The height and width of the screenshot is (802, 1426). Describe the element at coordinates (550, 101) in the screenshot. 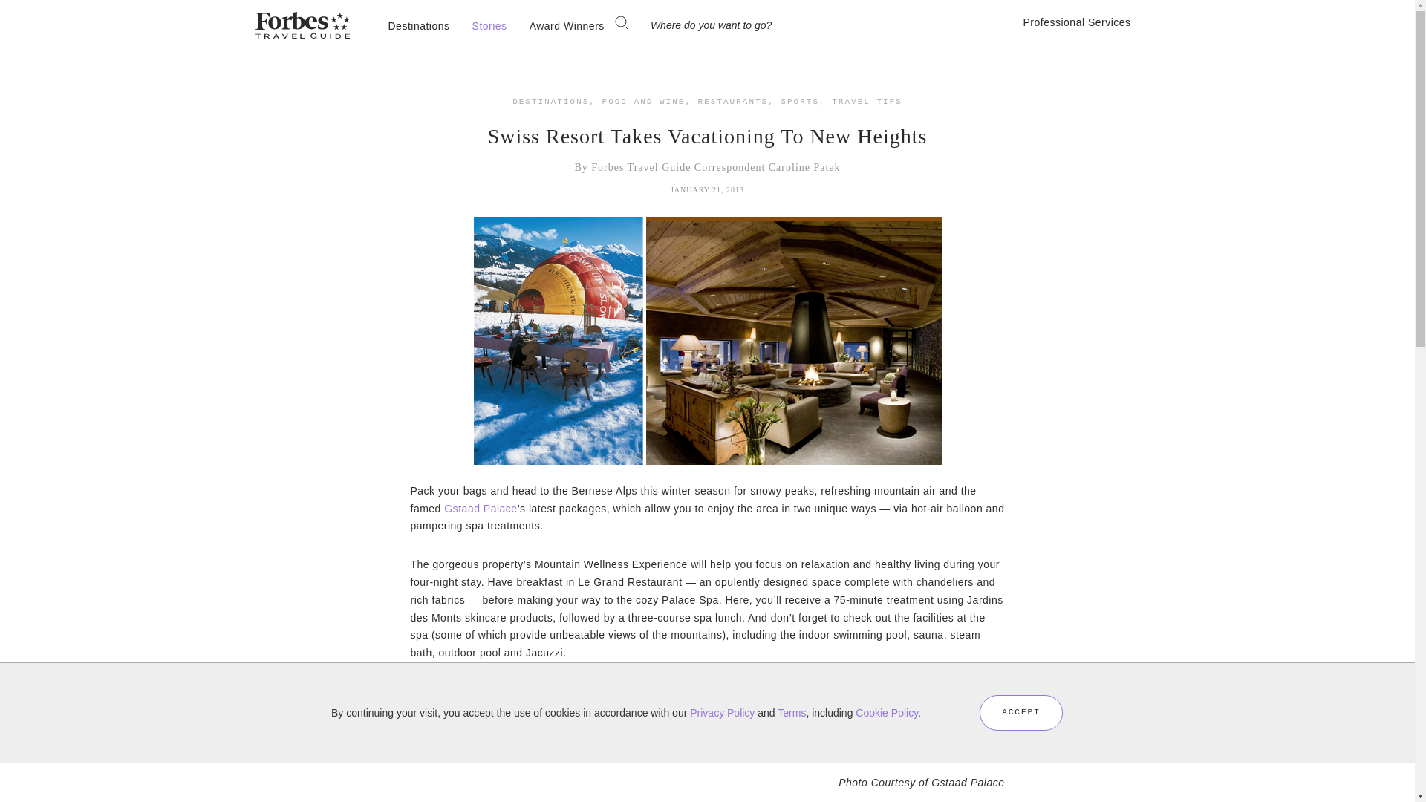

I see `DESTINATIONS` at that location.